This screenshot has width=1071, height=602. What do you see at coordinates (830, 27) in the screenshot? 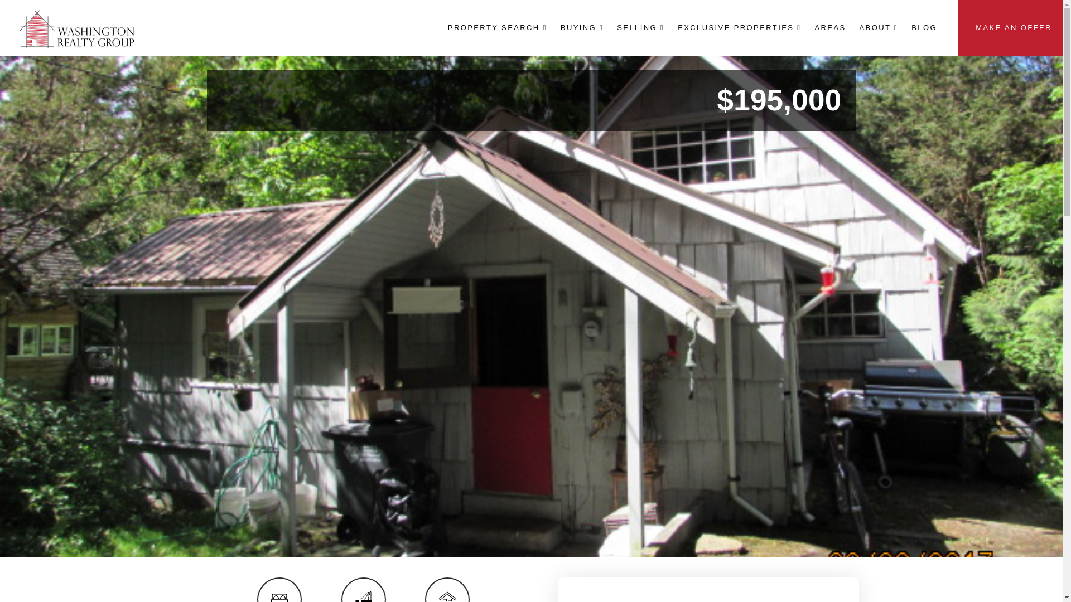
I see `AREAS` at bounding box center [830, 27].